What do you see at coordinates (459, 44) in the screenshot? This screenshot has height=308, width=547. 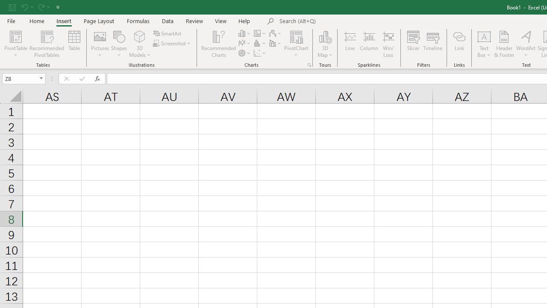 I see `Link` at bounding box center [459, 44].